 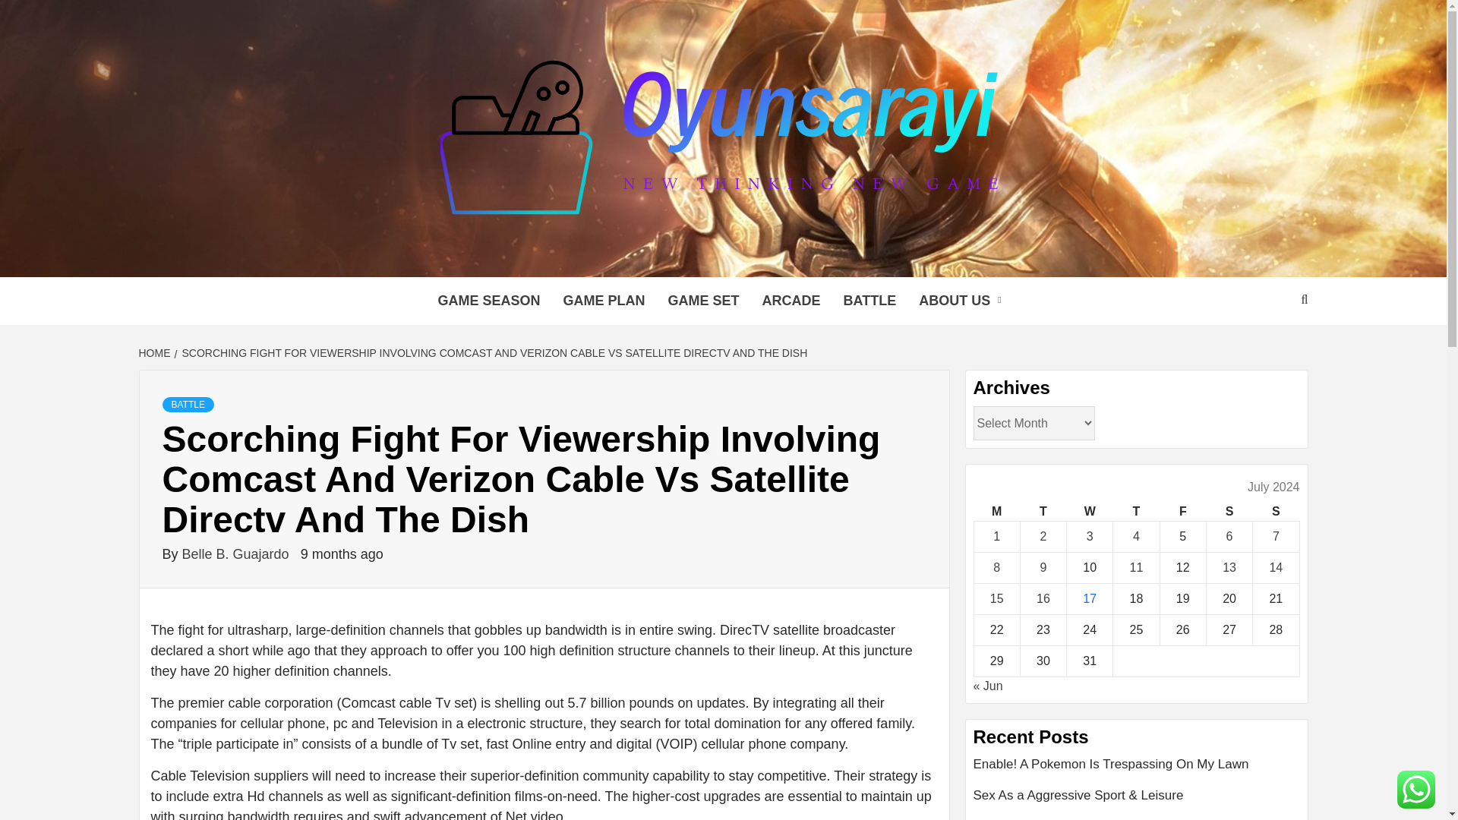 What do you see at coordinates (1276, 567) in the screenshot?
I see `14` at bounding box center [1276, 567].